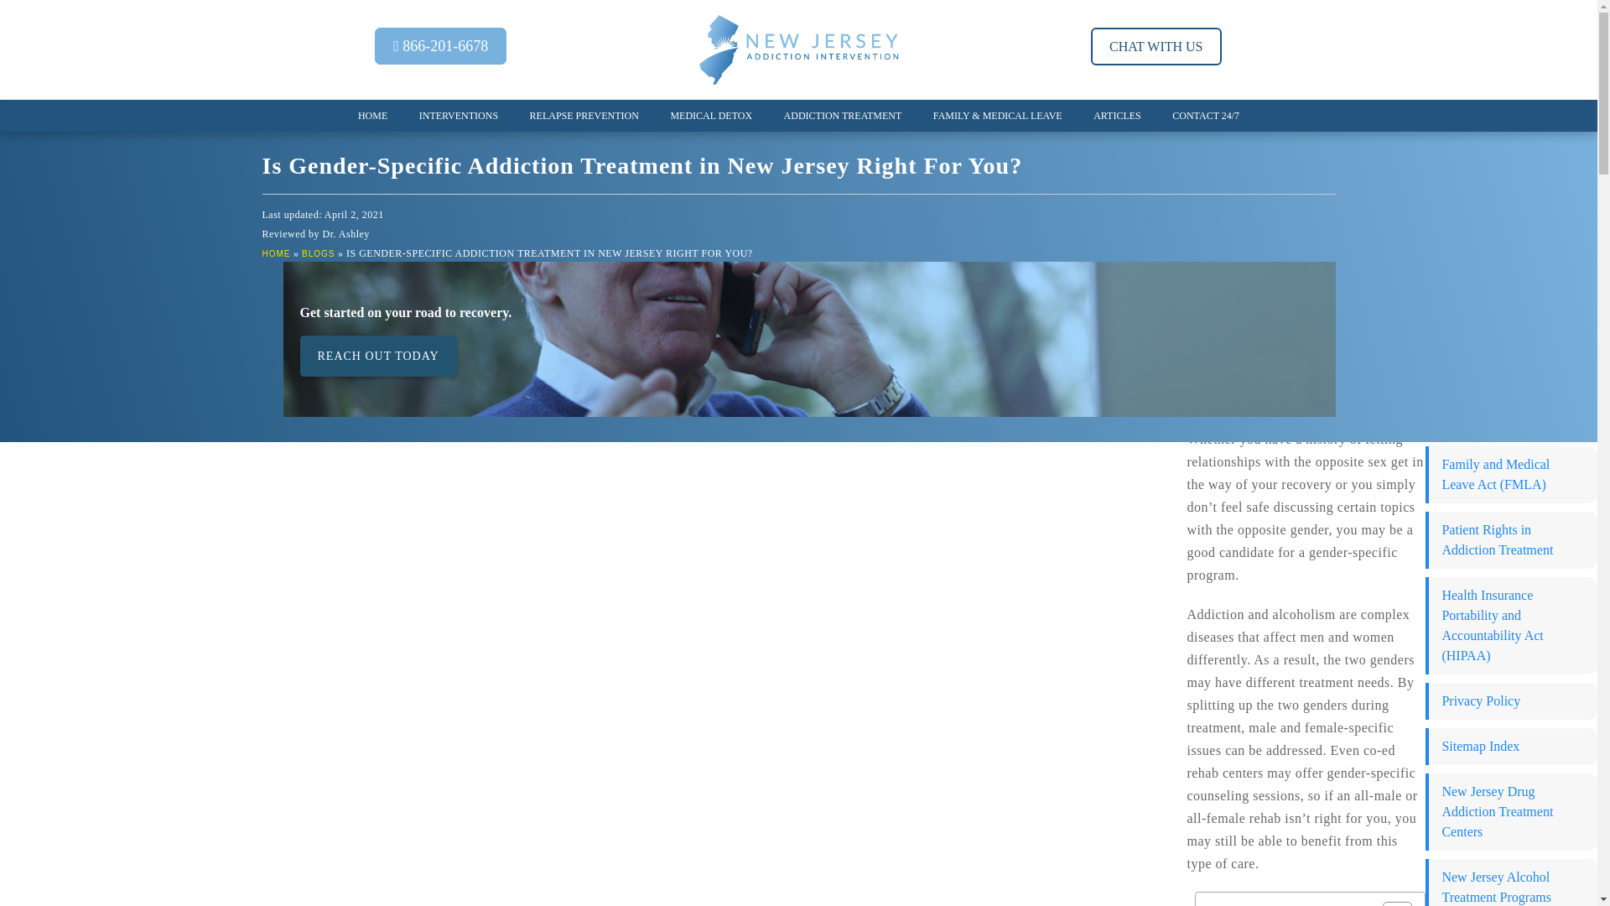  Describe the element at coordinates (1156, 46) in the screenshot. I see `CHAT WITH US` at that location.